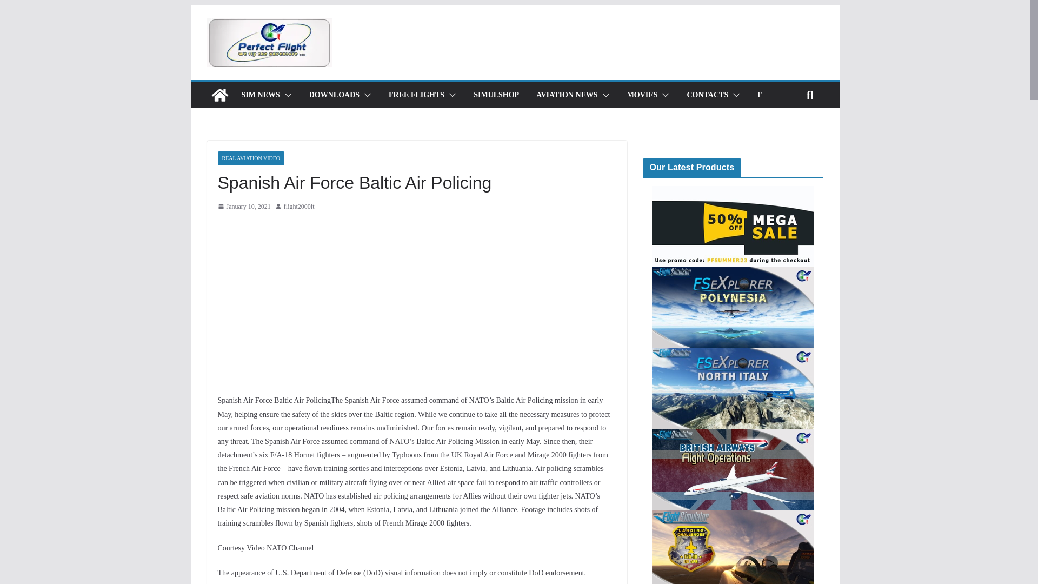 Image resolution: width=1038 pixels, height=584 pixels. I want to click on Welcome to Perfect Flight, so click(219, 95).